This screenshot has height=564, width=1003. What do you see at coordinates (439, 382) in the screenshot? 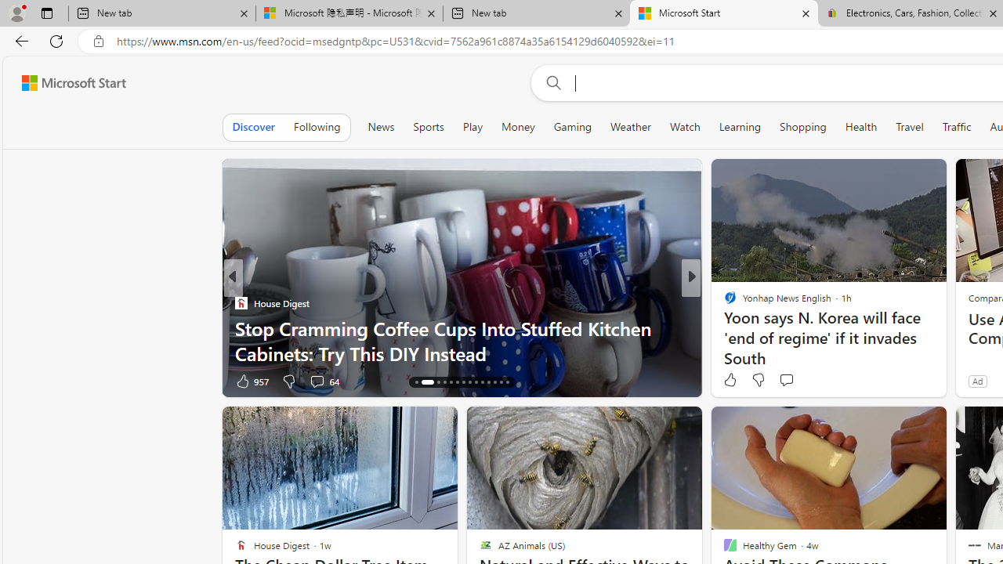
I see `AutomationID: tab-17` at bounding box center [439, 382].